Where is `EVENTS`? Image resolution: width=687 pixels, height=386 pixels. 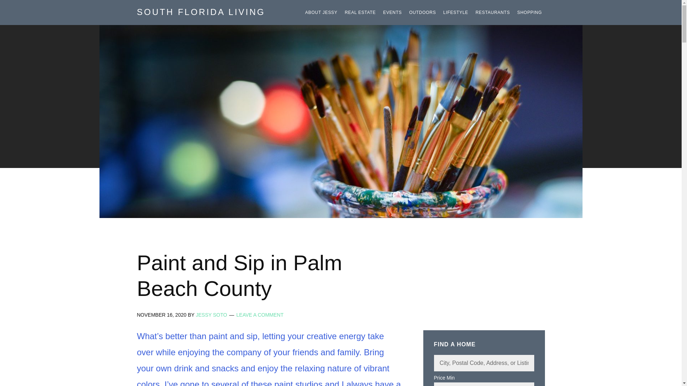
EVENTS is located at coordinates (393, 13).